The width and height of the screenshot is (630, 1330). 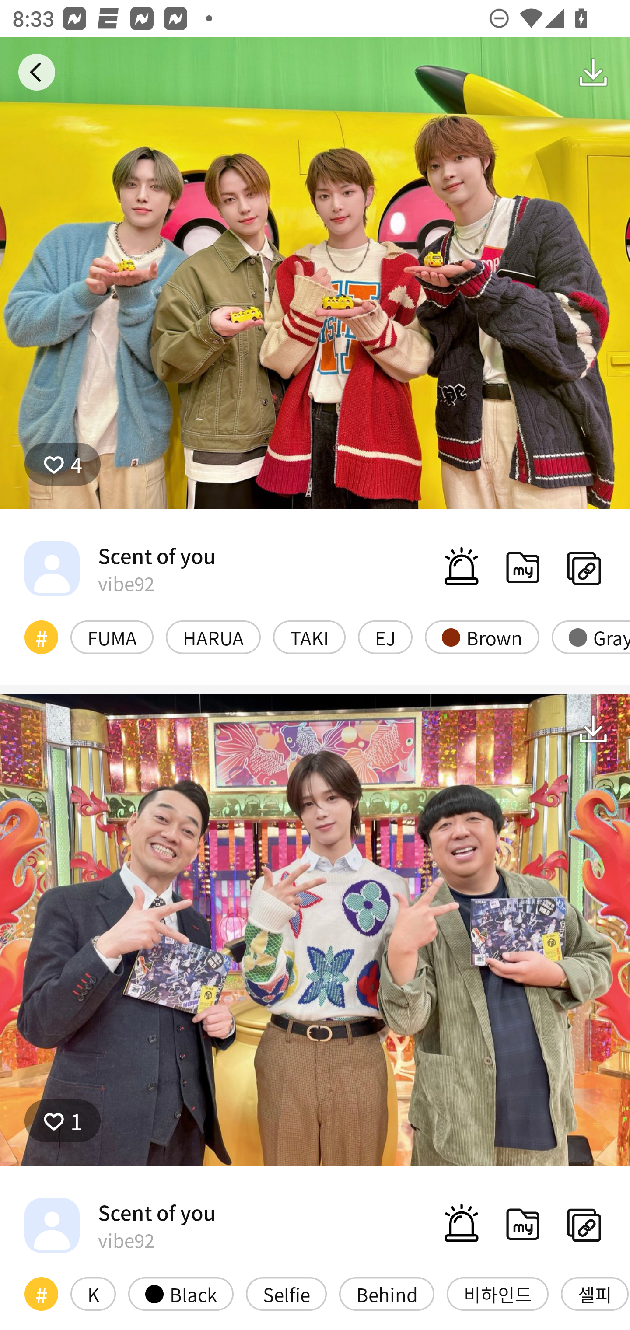 I want to click on HARUA, so click(x=213, y=637).